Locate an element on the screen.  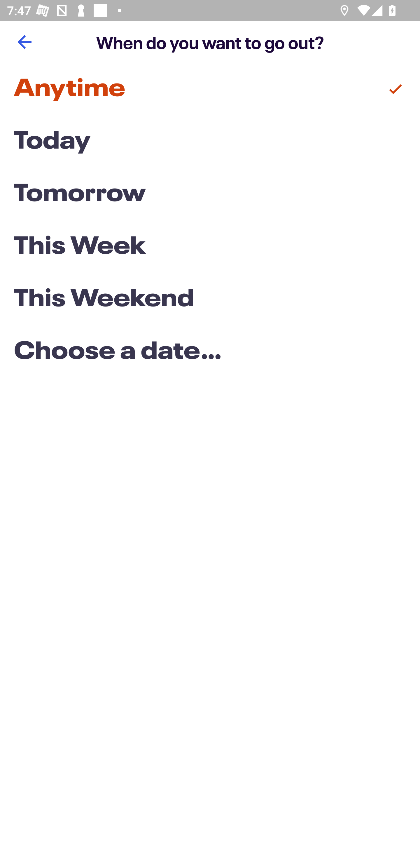
This Week is located at coordinates (210, 246).